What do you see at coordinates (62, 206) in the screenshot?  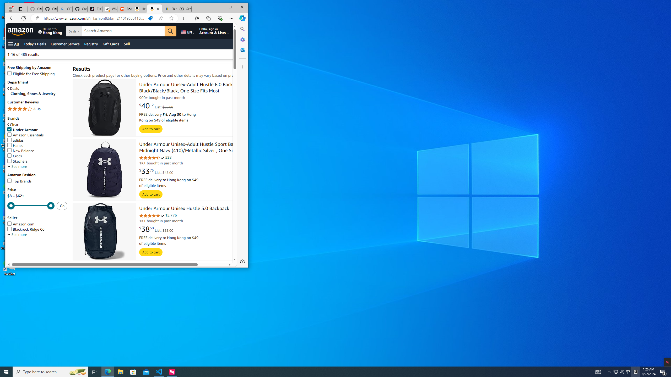 I see `Go - Submit price range` at bounding box center [62, 206].